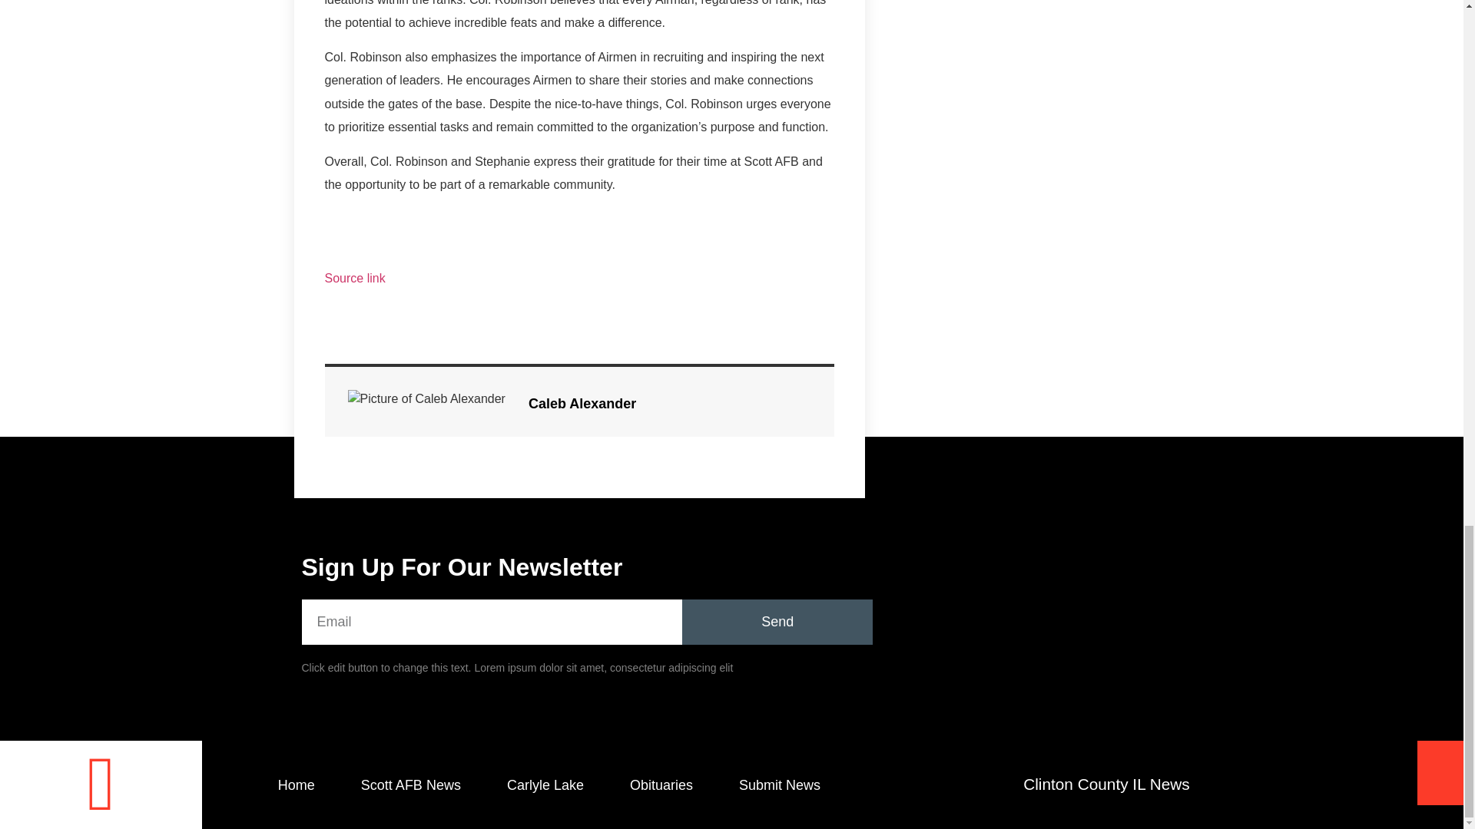 Image resolution: width=1475 pixels, height=829 pixels. I want to click on Home, so click(297, 785).